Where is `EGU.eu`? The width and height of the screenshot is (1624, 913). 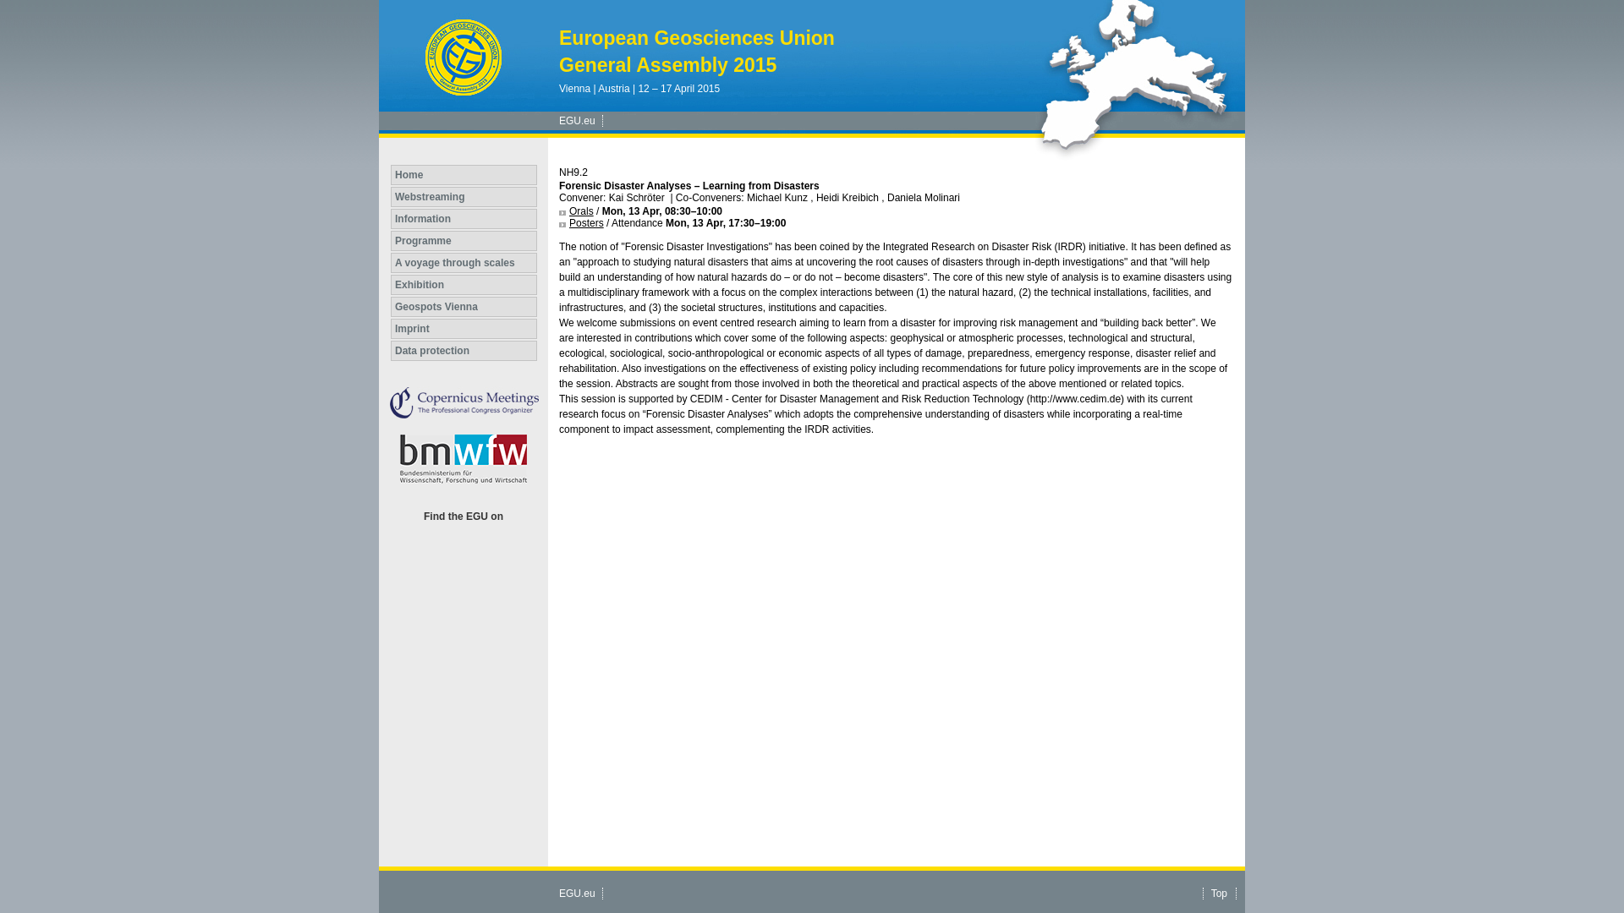
EGU.eu is located at coordinates (577, 121).